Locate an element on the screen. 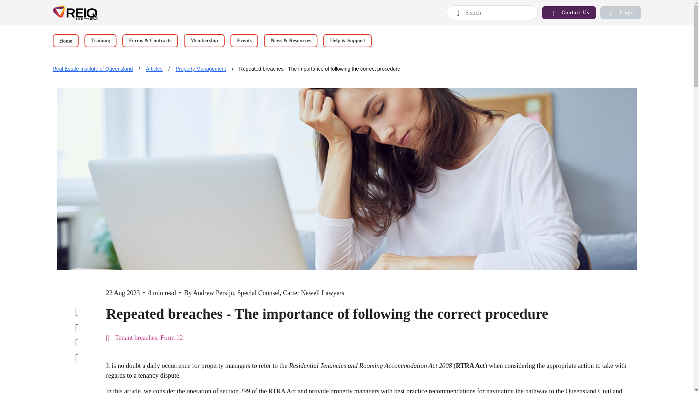 The height and width of the screenshot is (393, 699). Articles is located at coordinates (154, 68).